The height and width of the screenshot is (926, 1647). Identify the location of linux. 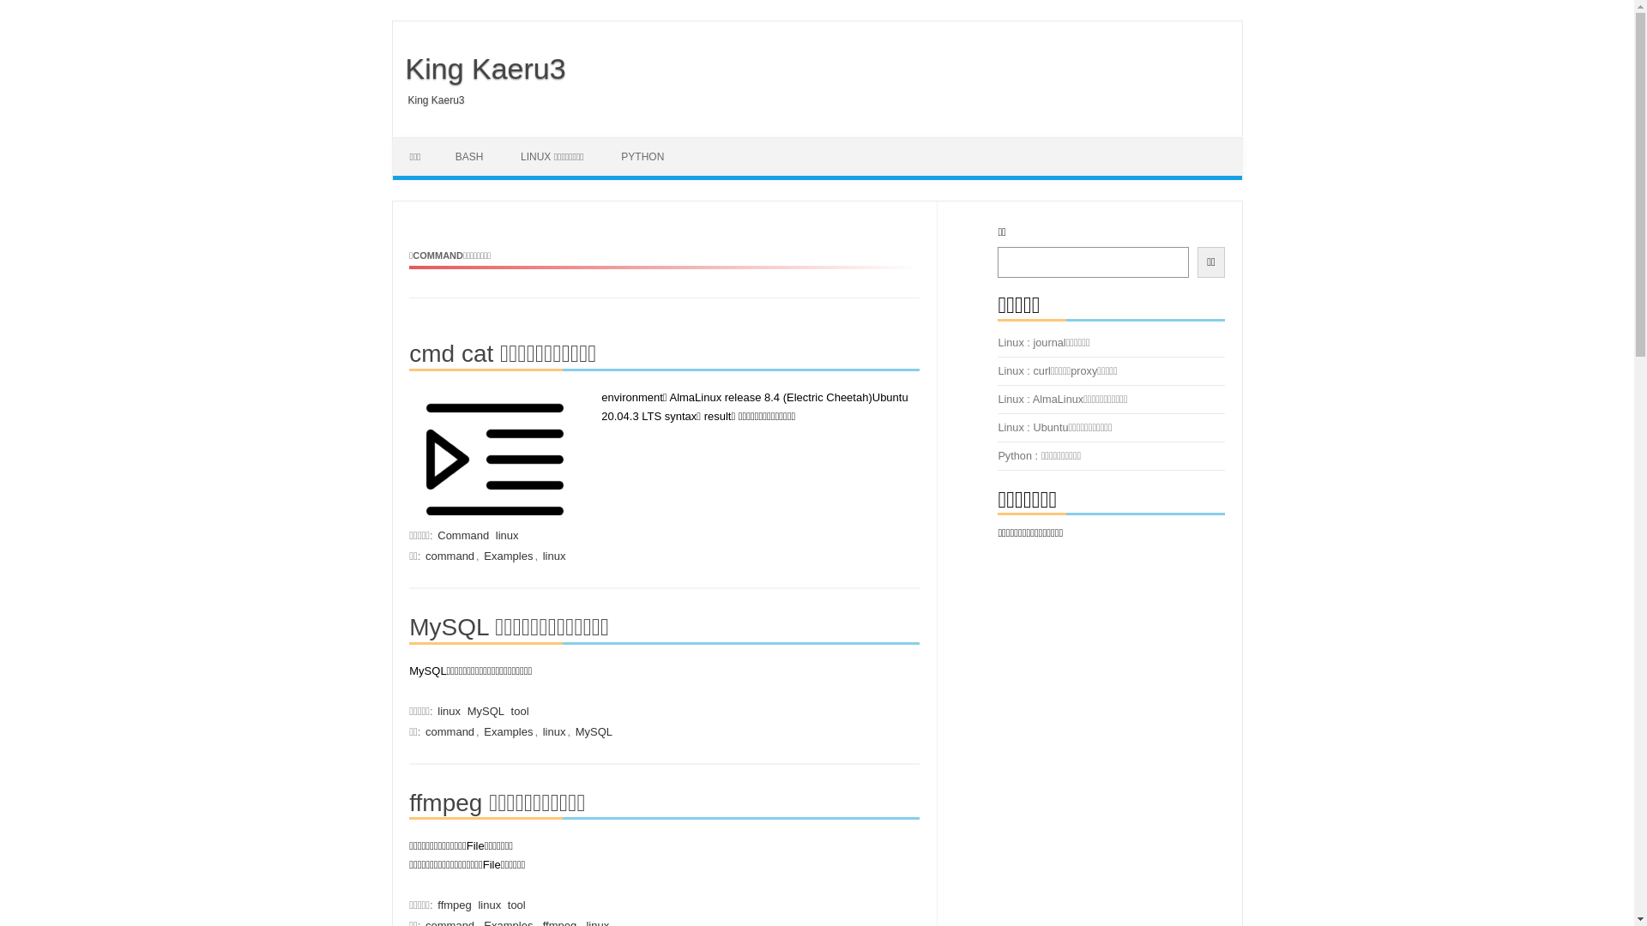
(554, 732).